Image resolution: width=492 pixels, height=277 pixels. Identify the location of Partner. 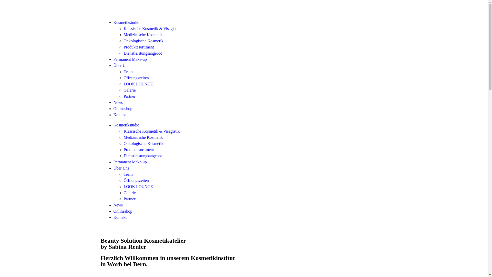
(129, 199).